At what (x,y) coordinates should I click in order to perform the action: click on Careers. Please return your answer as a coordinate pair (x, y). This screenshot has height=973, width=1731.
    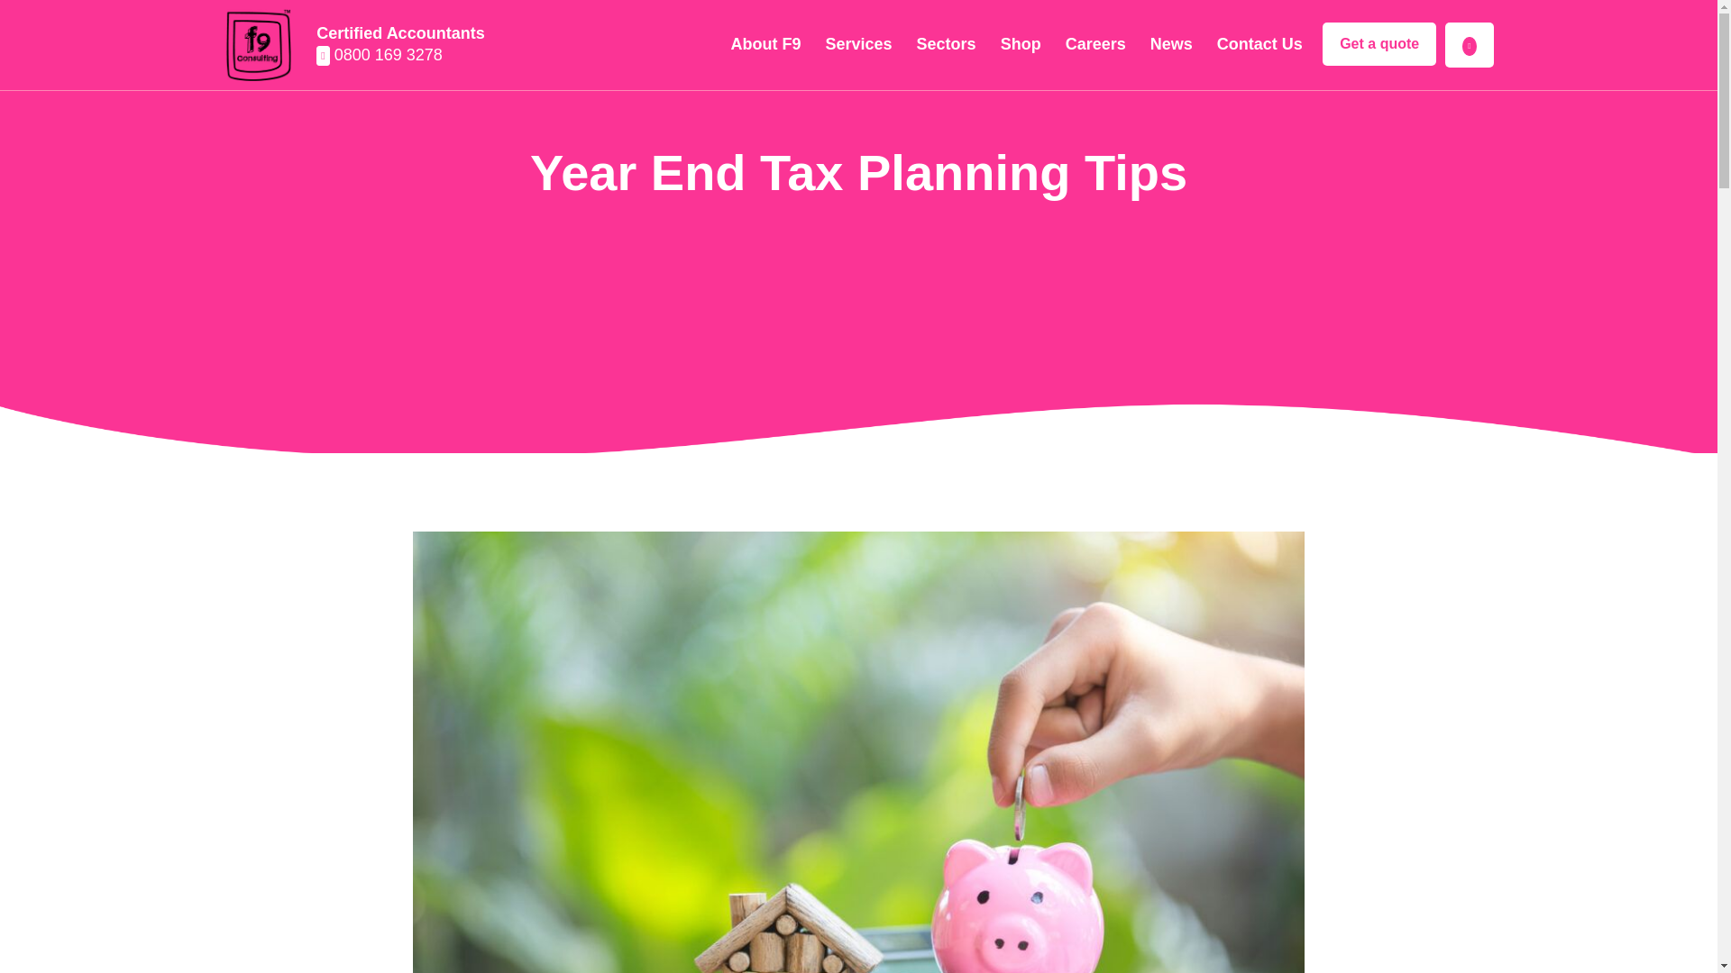
    Looking at the image, I should click on (1096, 44).